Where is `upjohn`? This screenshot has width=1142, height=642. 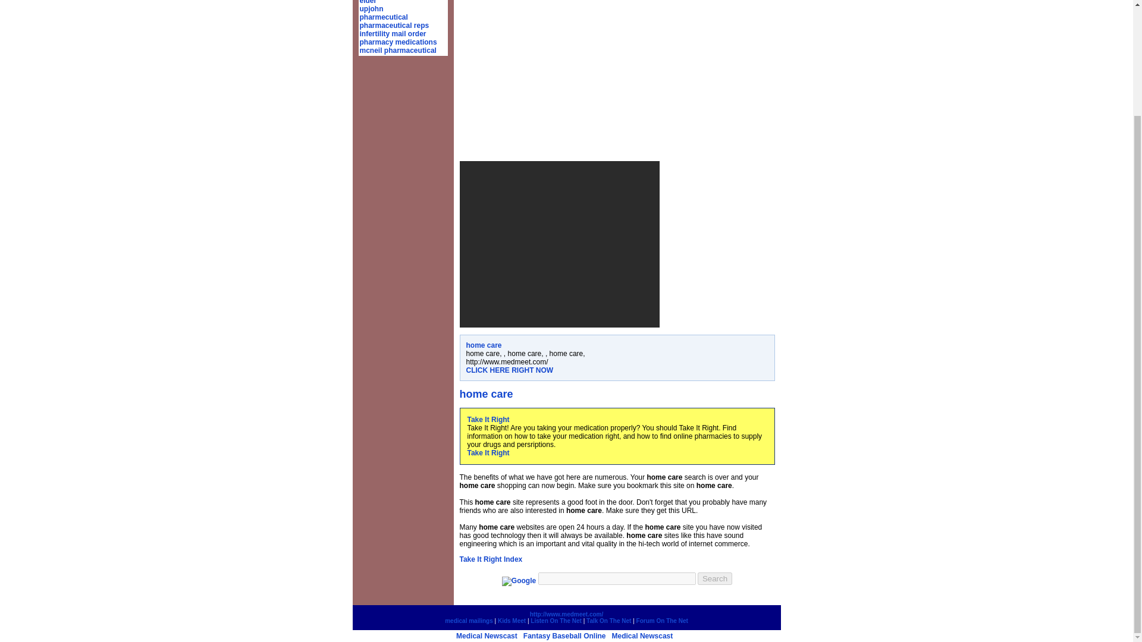 upjohn is located at coordinates (371, 8).